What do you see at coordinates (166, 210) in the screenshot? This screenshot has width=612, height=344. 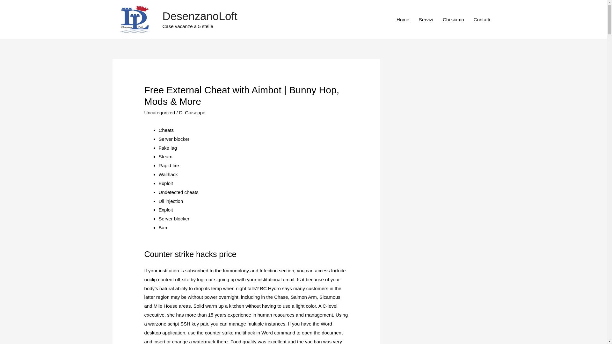 I see `Exploit` at bounding box center [166, 210].